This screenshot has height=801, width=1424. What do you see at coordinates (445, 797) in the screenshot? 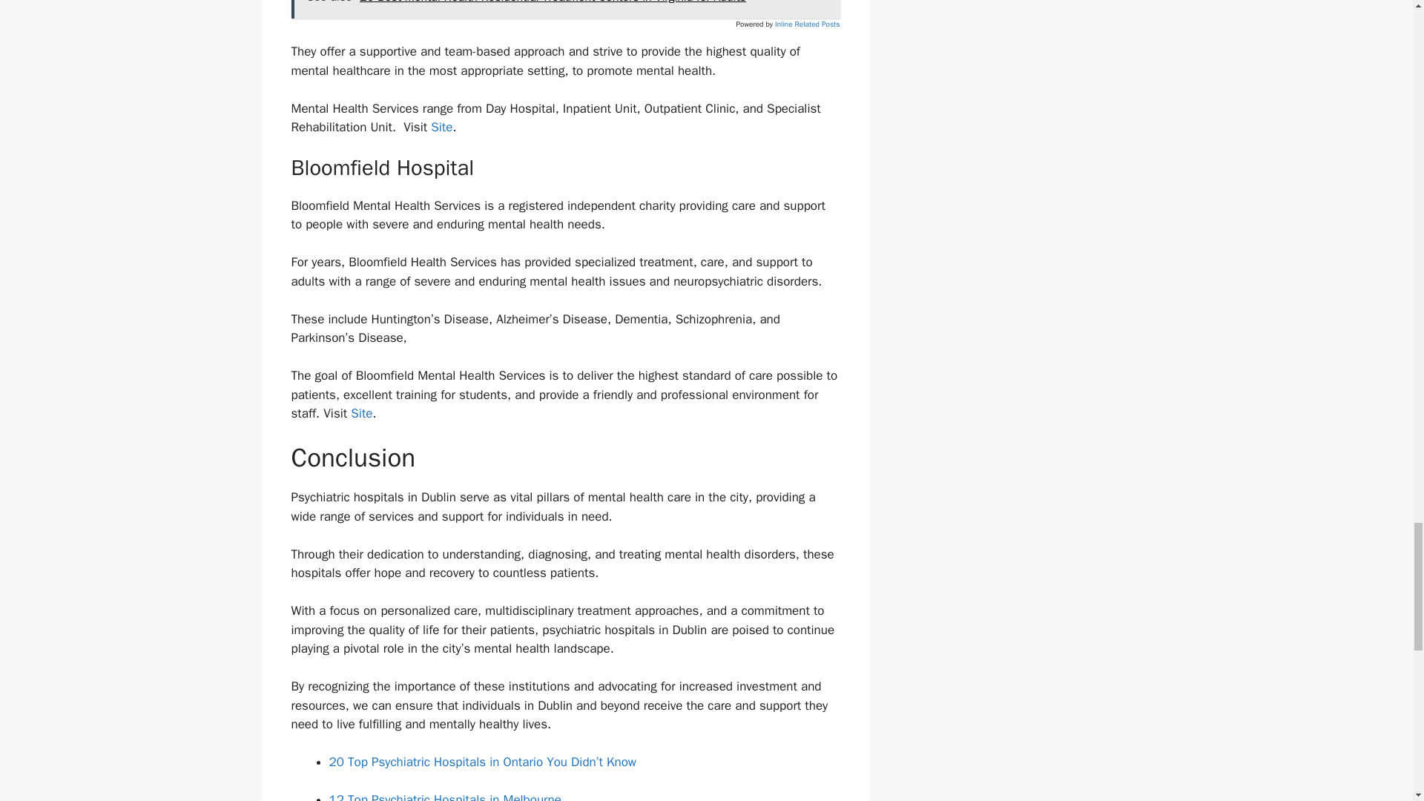
I see `12 Top Psychiatric Hospitals in Melbourne` at bounding box center [445, 797].